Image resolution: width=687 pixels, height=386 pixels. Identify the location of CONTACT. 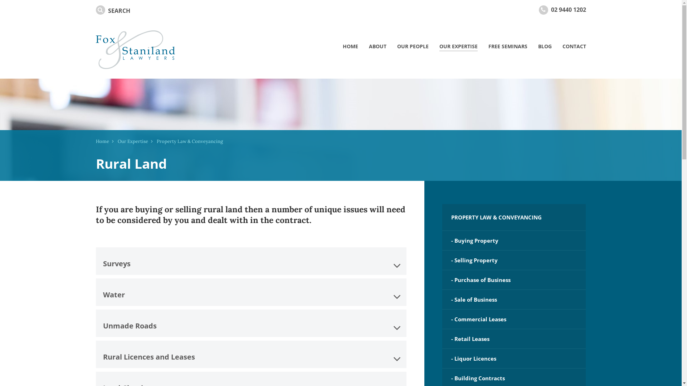
(574, 46).